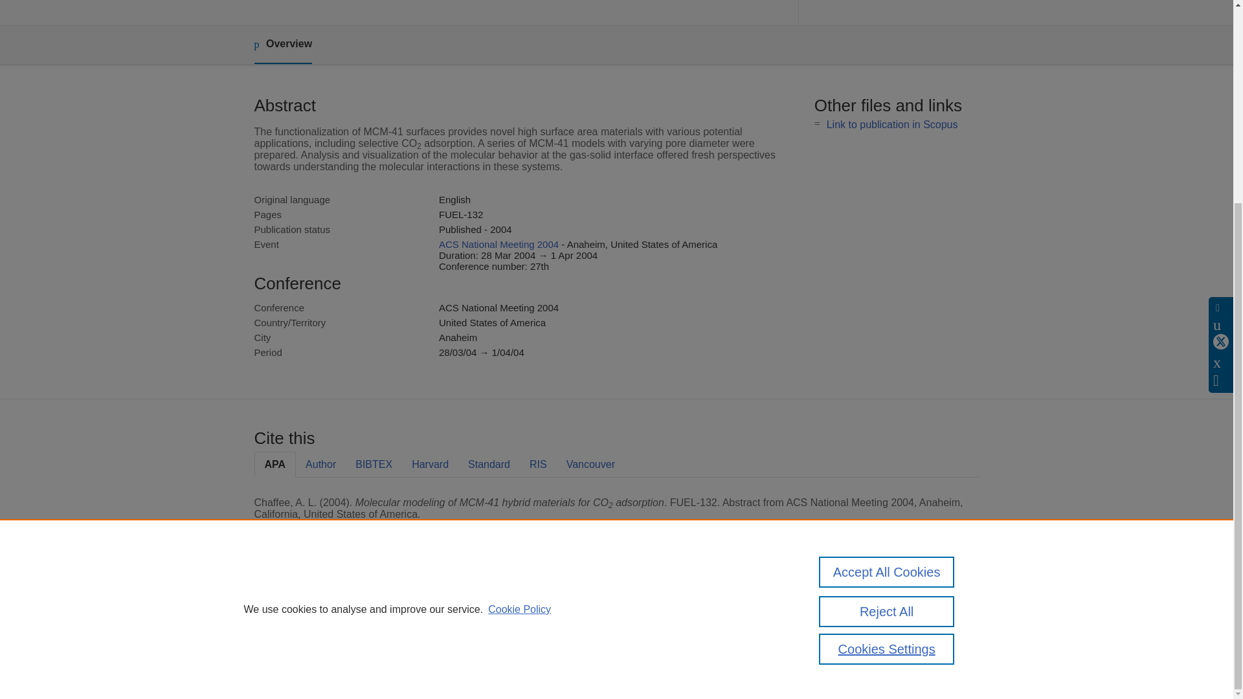  I want to click on Cookies Settings, so click(887, 370).